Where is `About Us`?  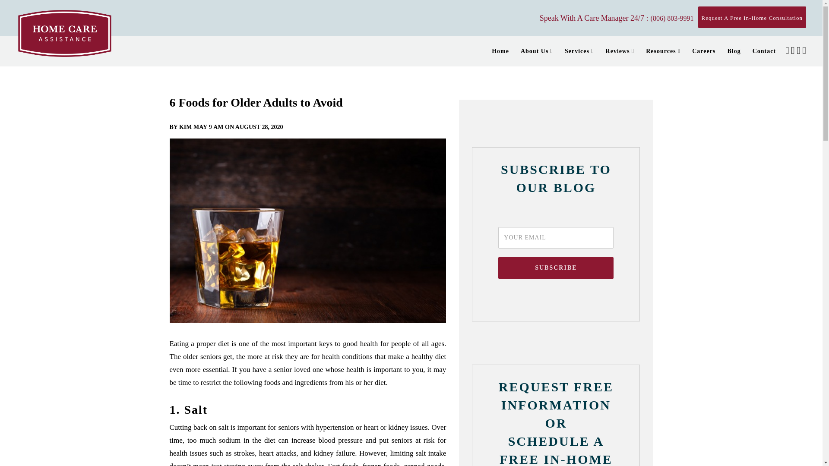 About Us is located at coordinates (534, 51).